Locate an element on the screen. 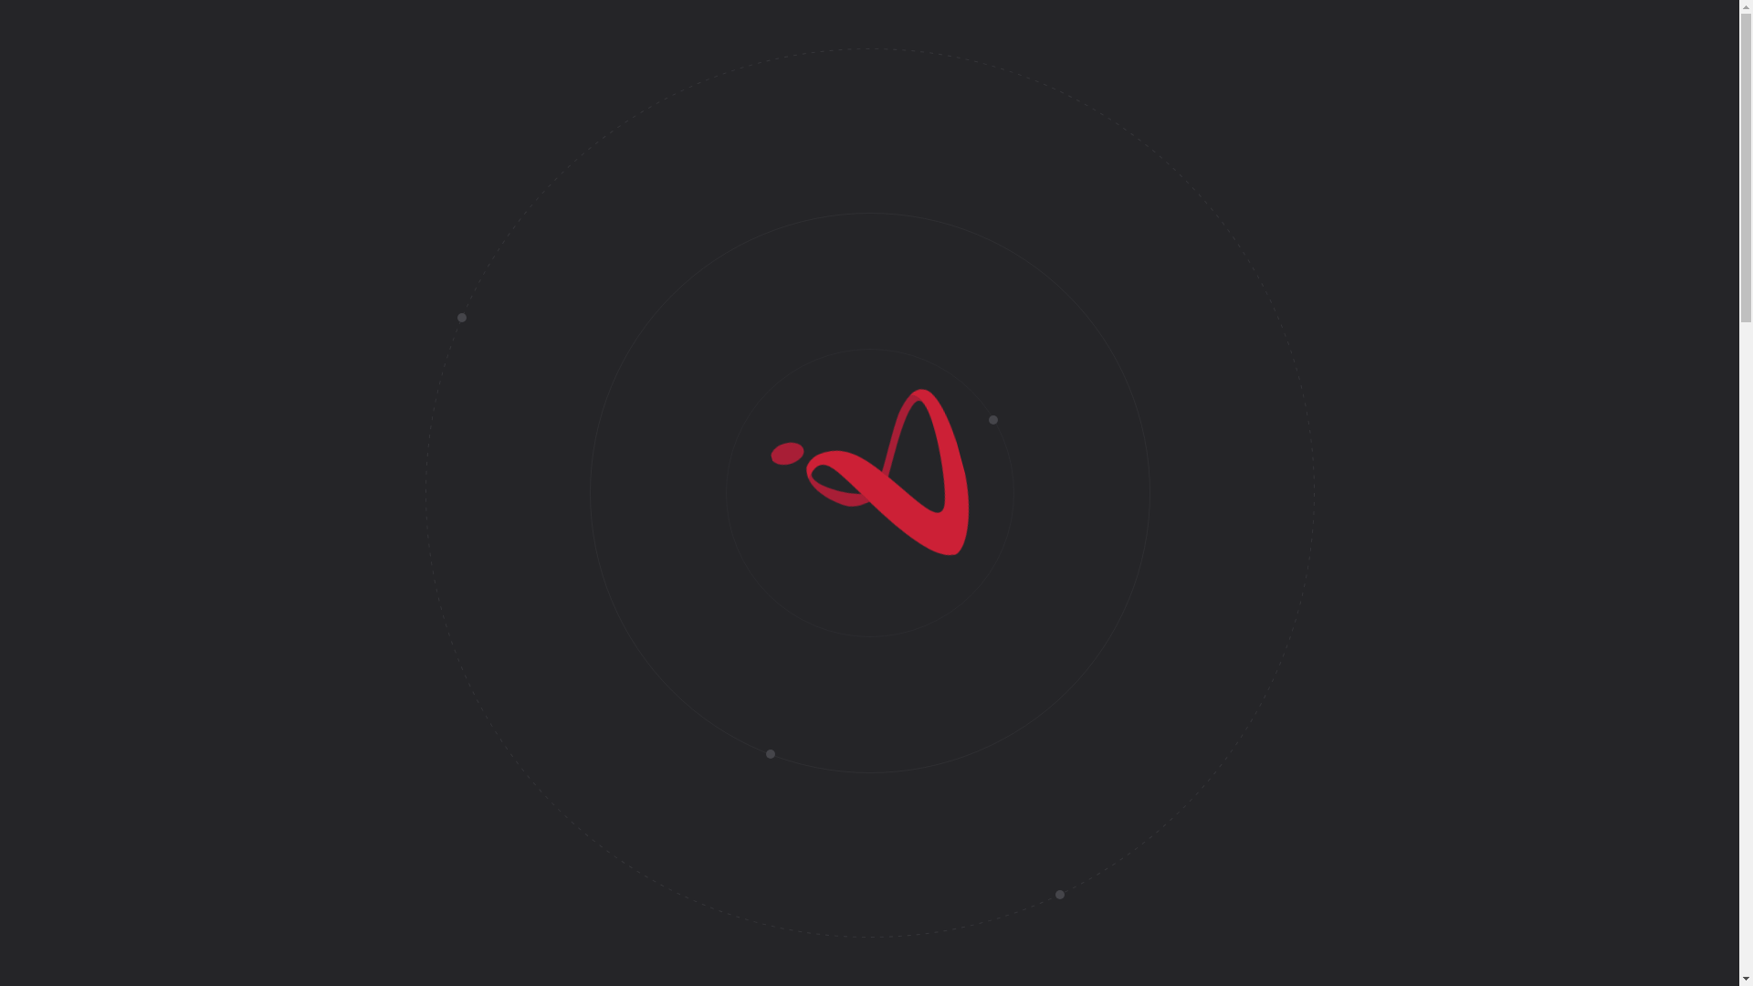 The width and height of the screenshot is (1753, 986). LOG IN is located at coordinates (238, 192).